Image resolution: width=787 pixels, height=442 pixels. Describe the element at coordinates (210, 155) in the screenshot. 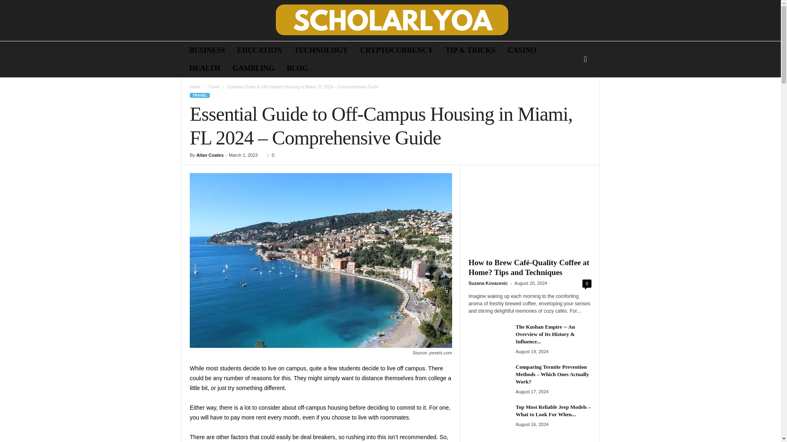

I see `Allan Coates` at that location.